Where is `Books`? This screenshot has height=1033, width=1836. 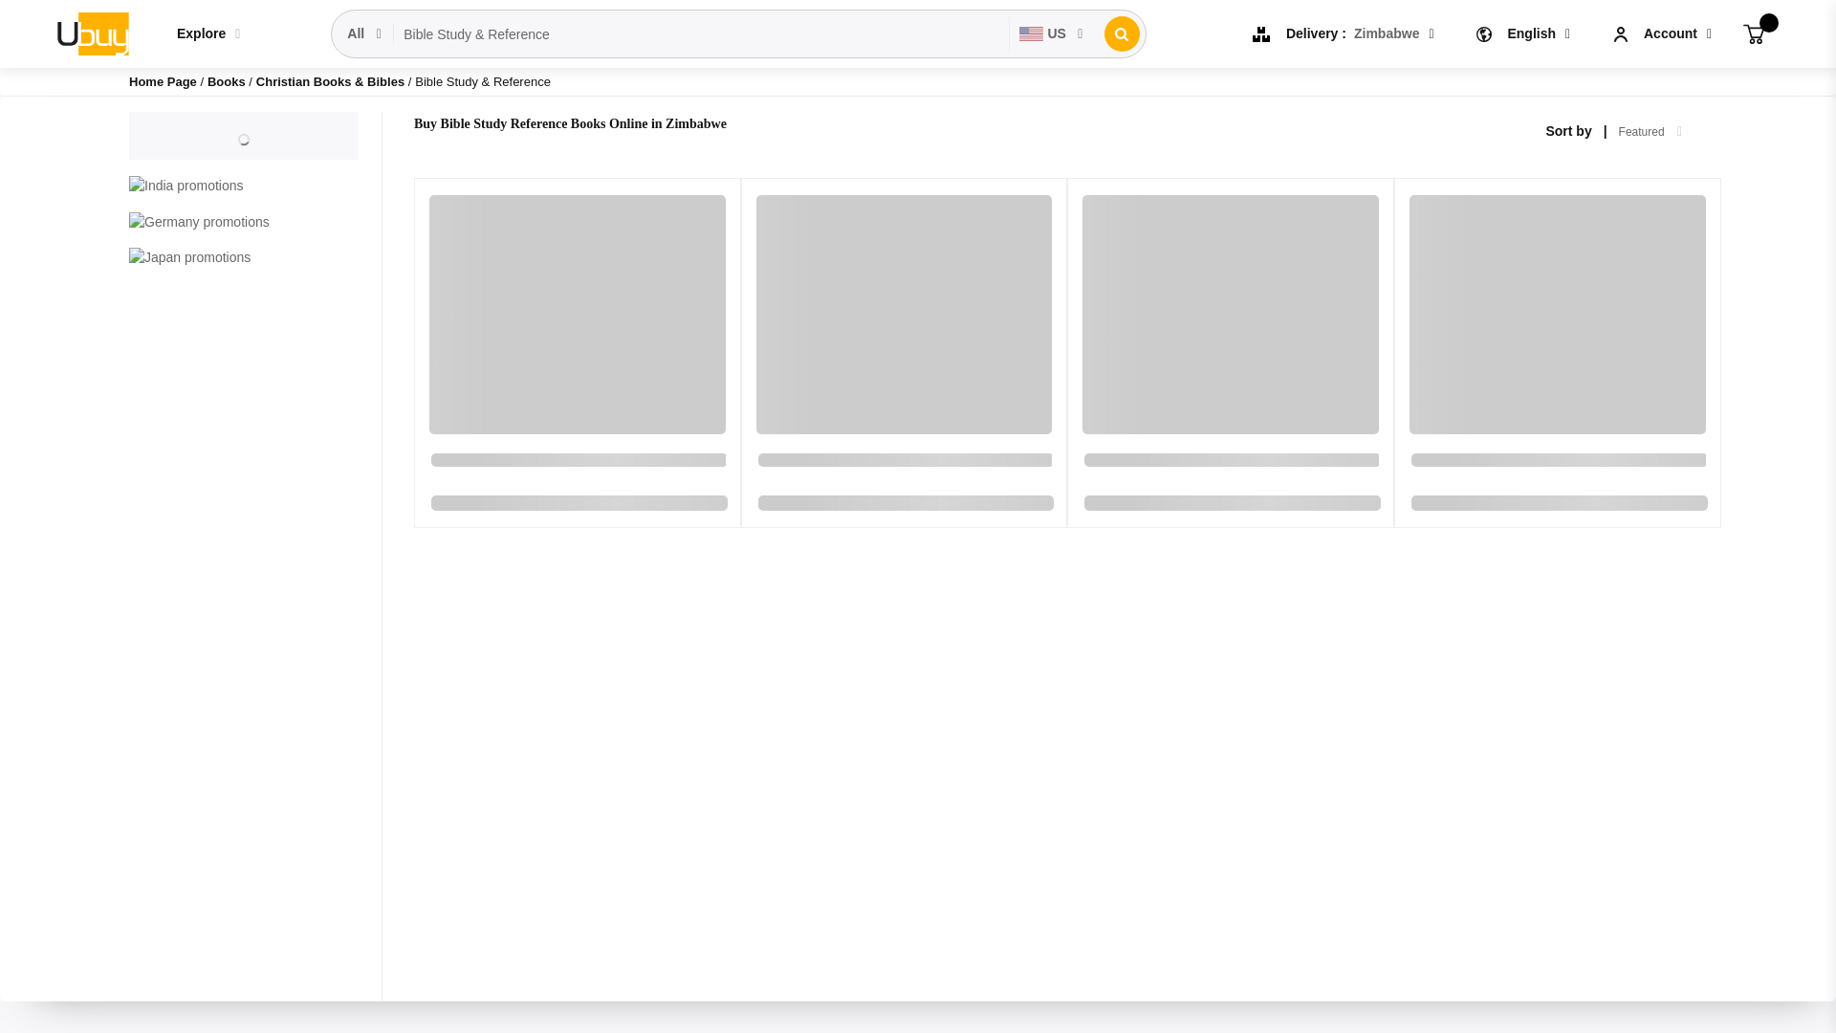 Books is located at coordinates (228, 80).